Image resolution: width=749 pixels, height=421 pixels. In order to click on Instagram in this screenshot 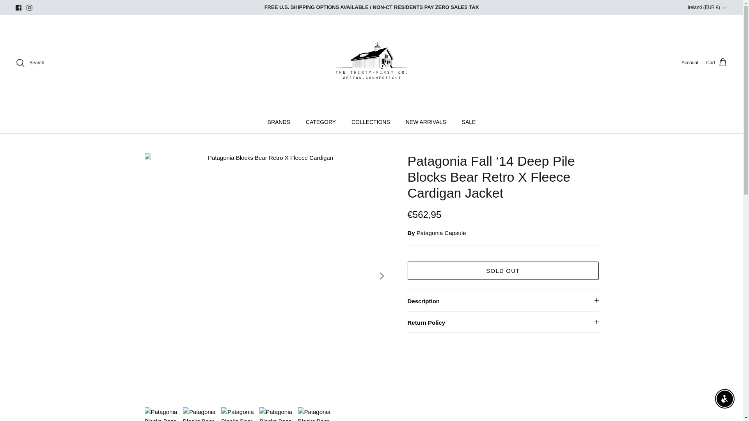, I will do `click(29, 7)`.